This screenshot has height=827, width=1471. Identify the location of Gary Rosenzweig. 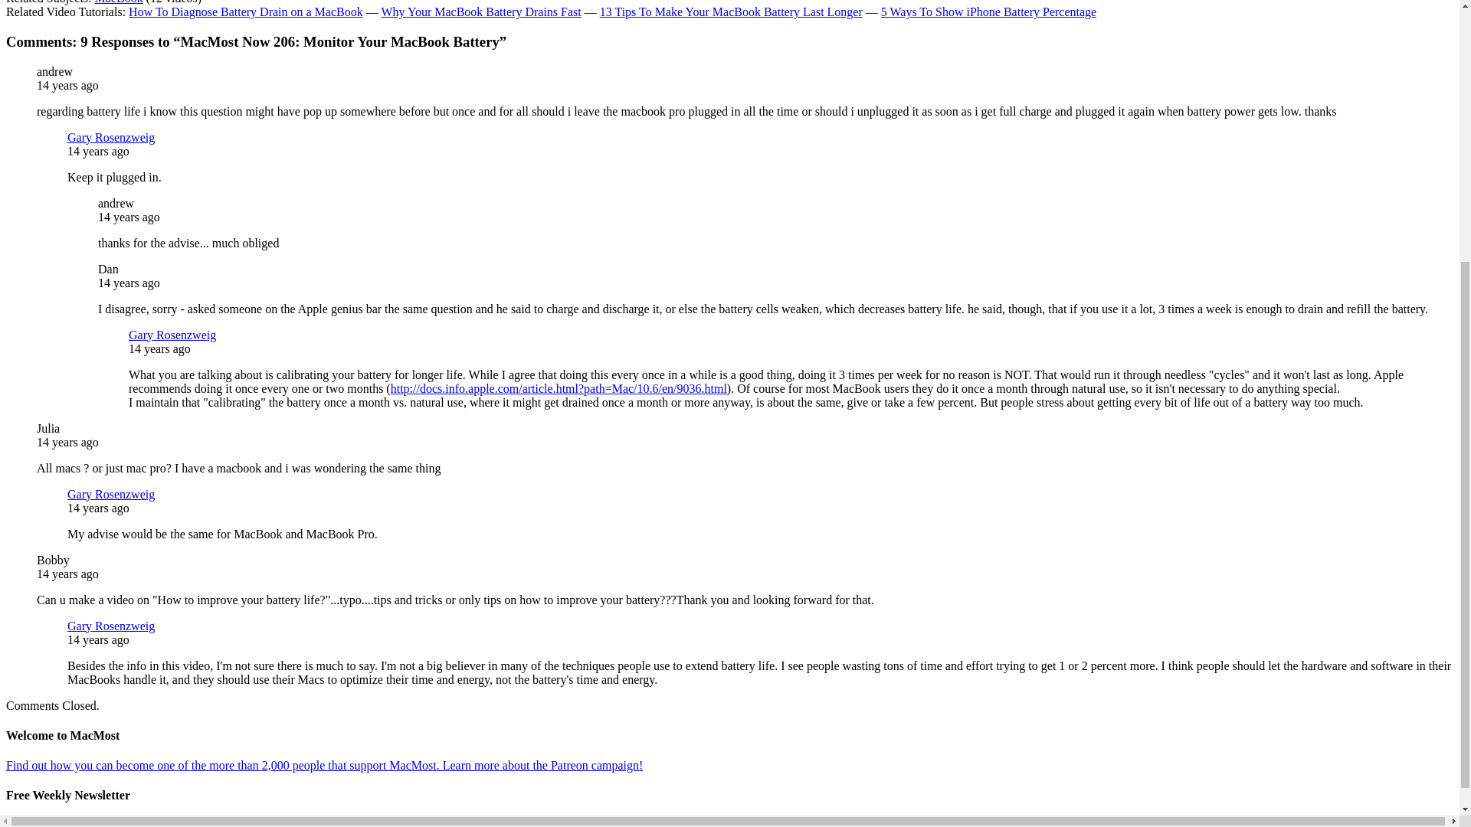
(110, 626).